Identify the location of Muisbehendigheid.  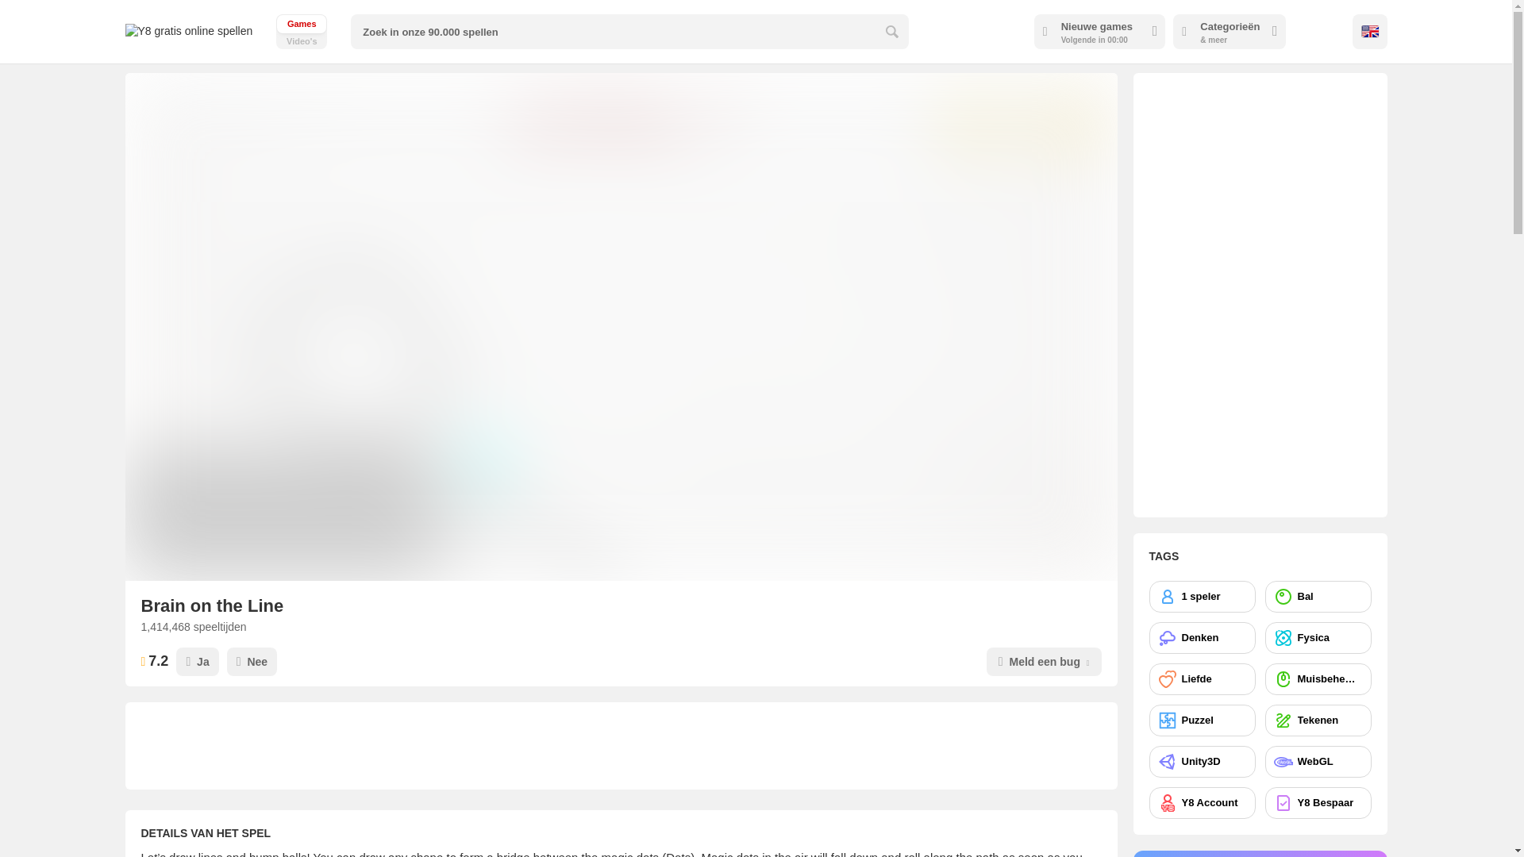
(1202, 761).